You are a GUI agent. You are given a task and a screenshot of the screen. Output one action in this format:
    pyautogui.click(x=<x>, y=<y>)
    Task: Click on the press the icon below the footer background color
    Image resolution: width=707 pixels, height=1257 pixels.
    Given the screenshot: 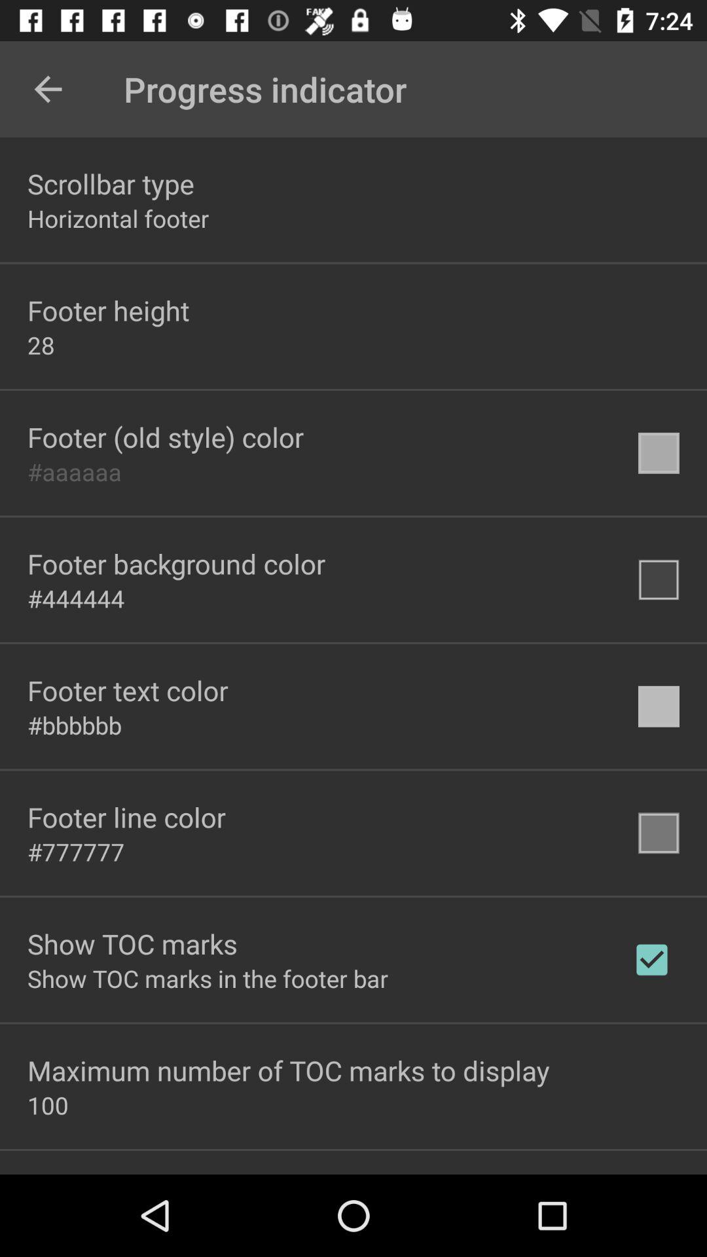 What is the action you would take?
    pyautogui.click(x=76, y=598)
    